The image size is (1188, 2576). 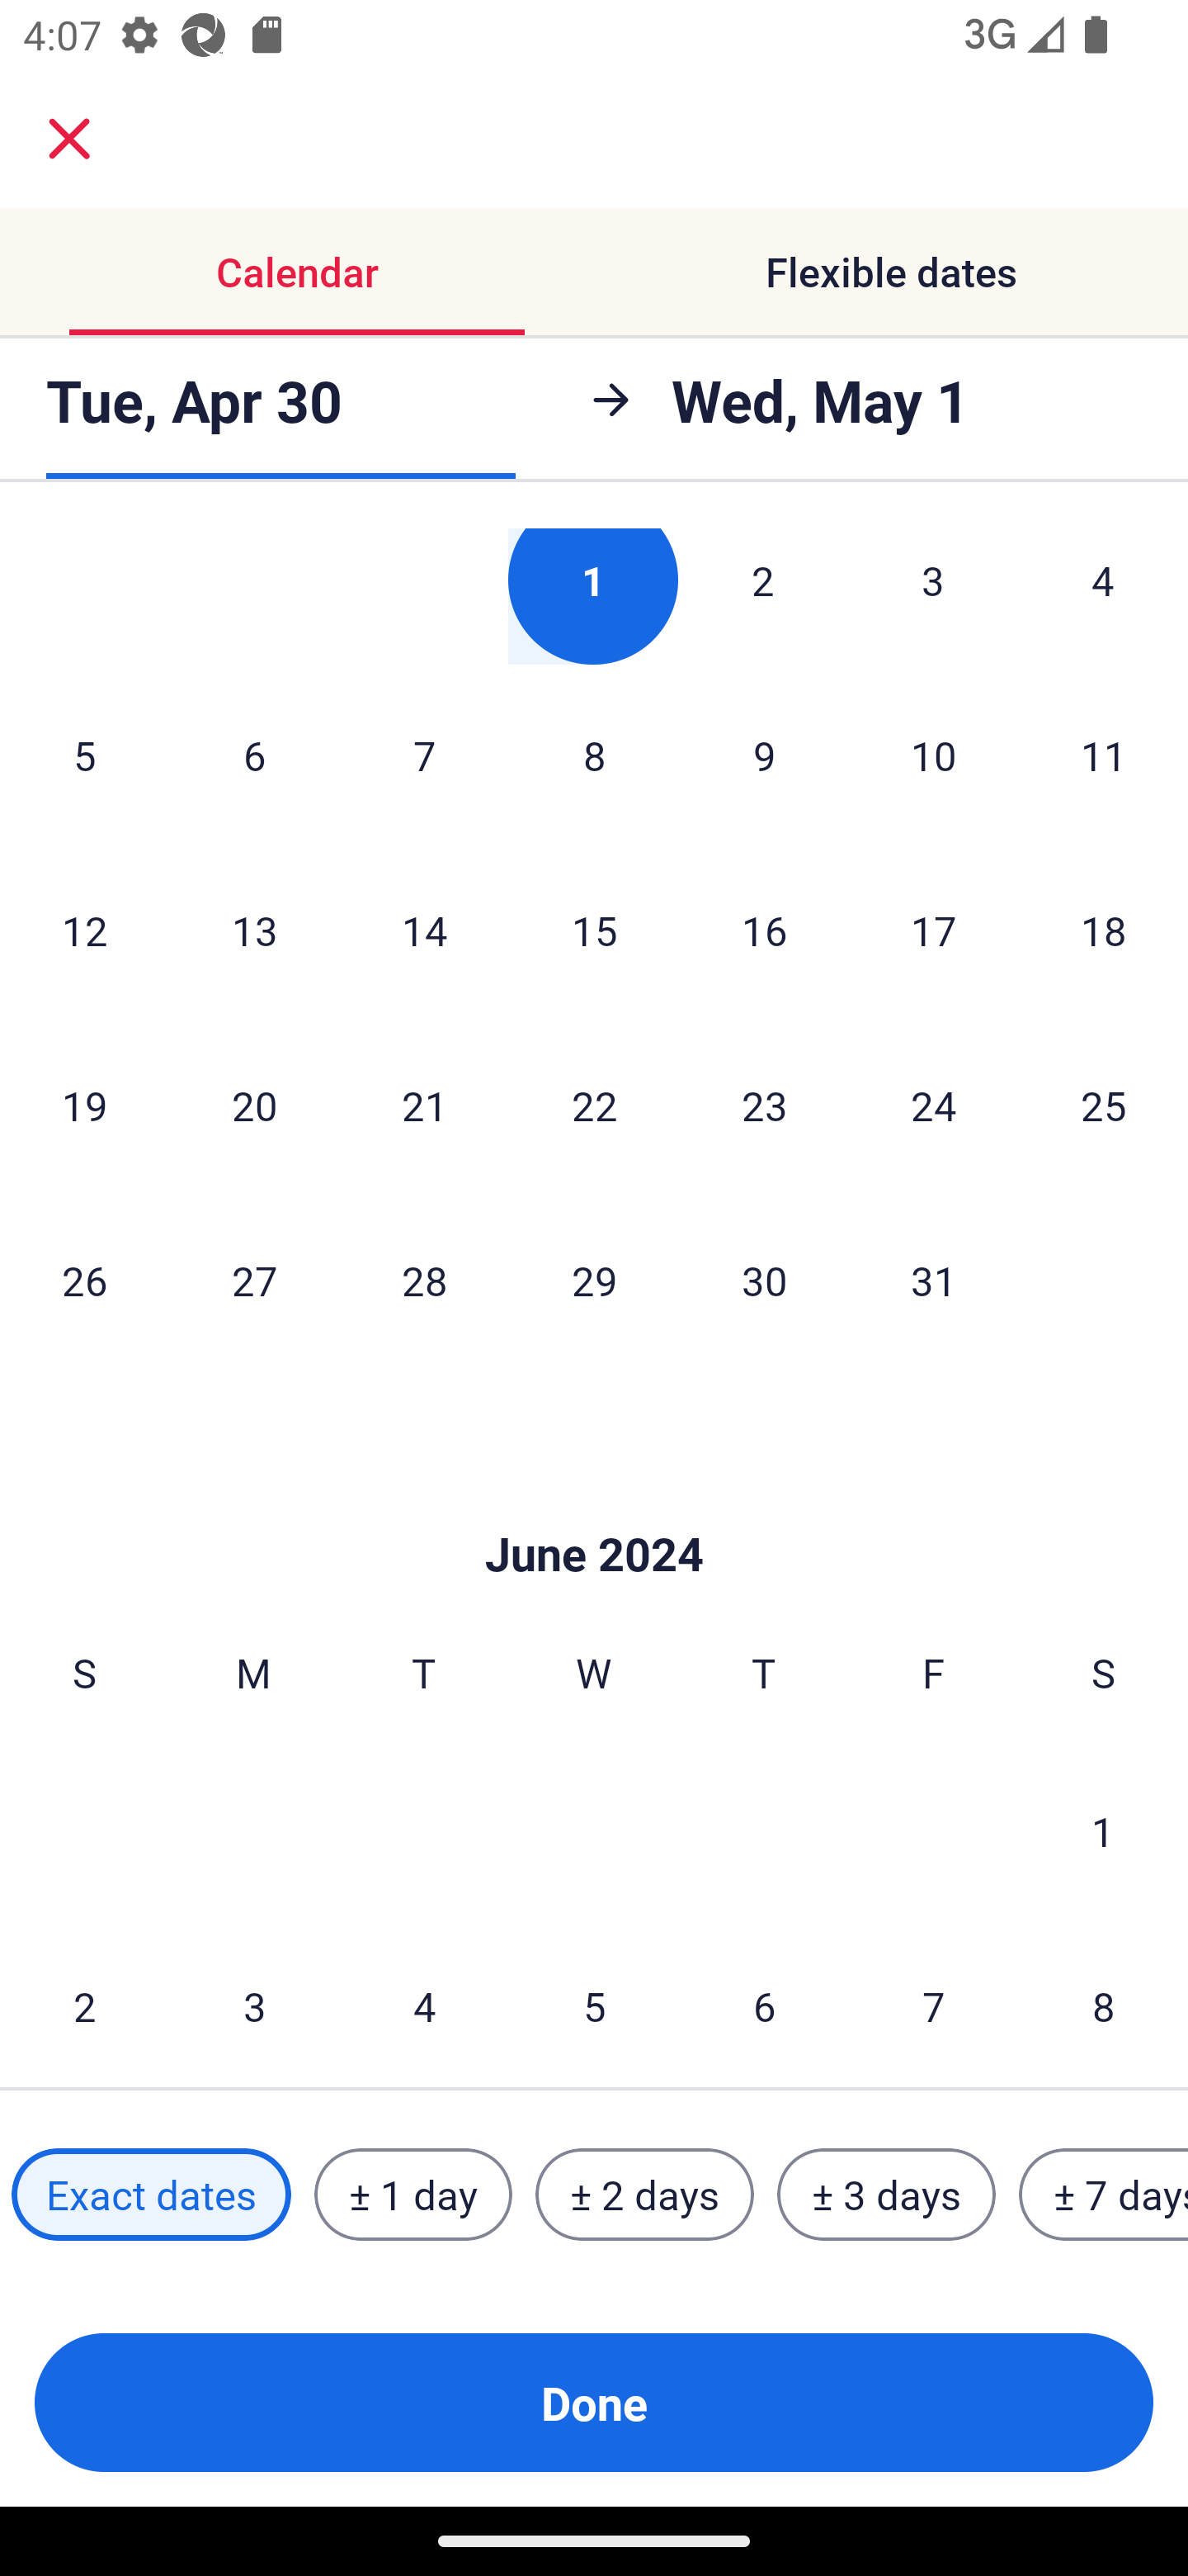 I want to click on 23 Thursday, May 23, 2024, so click(x=764, y=1105).